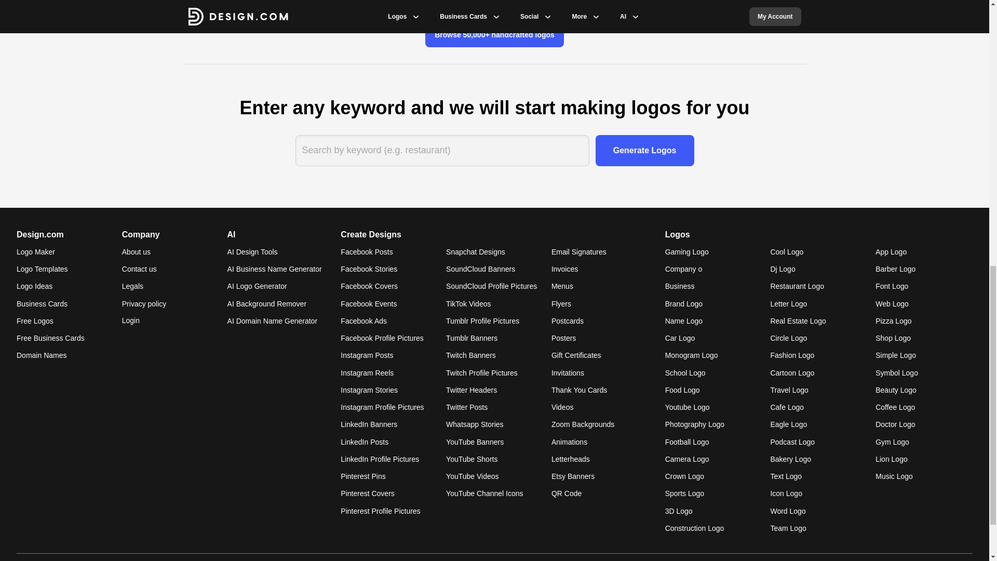 The image size is (997, 561). What do you see at coordinates (931, 560) in the screenshot?
I see `twitter` at bounding box center [931, 560].